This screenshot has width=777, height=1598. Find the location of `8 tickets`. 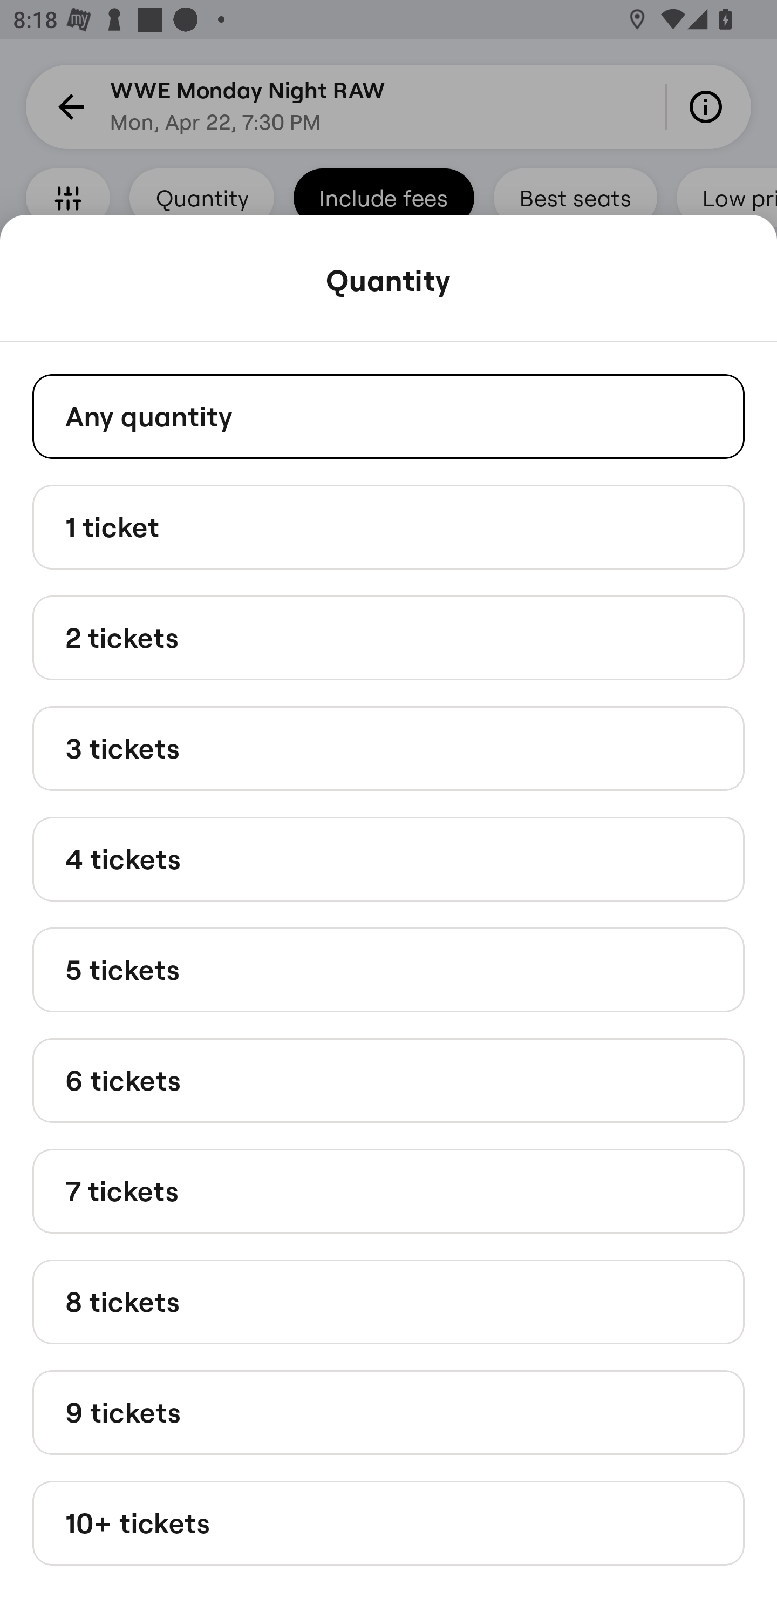

8 tickets is located at coordinates (388, 1301).